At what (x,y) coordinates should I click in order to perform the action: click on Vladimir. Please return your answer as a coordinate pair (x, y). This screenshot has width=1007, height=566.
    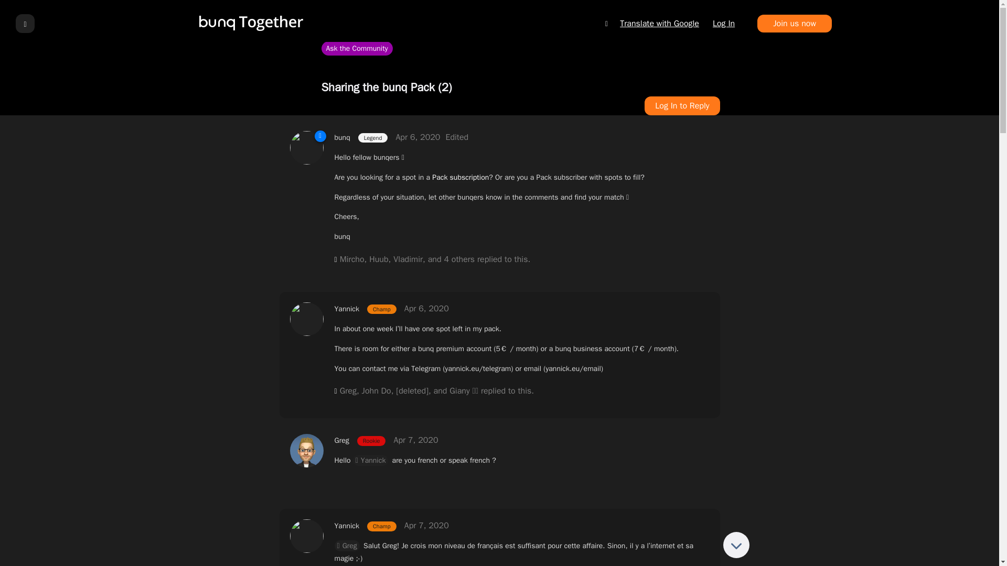
    Looking at the image, I should click on (408, 259).